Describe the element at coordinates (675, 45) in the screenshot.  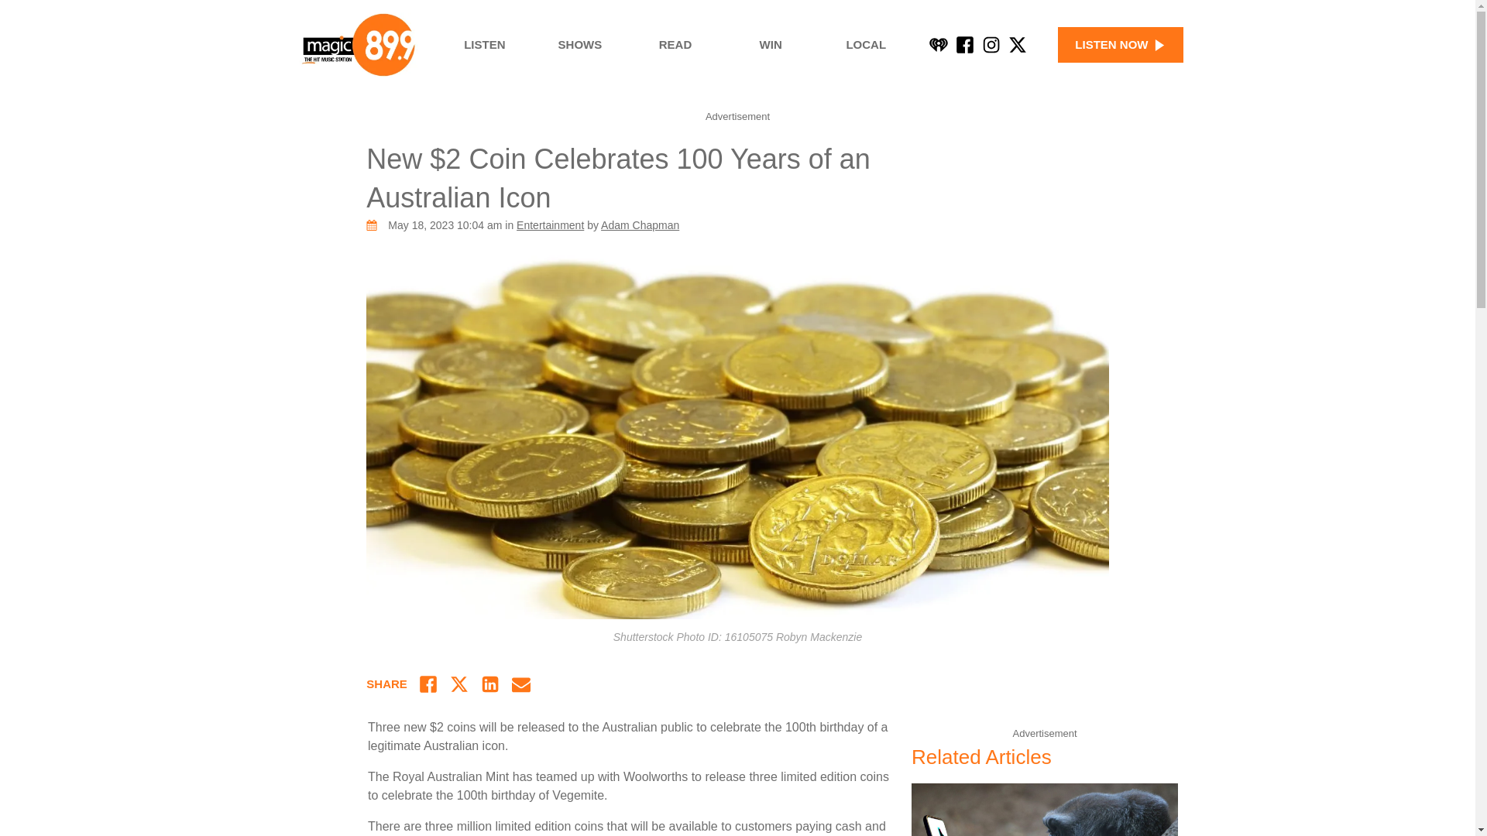
I see `READ` at that location.